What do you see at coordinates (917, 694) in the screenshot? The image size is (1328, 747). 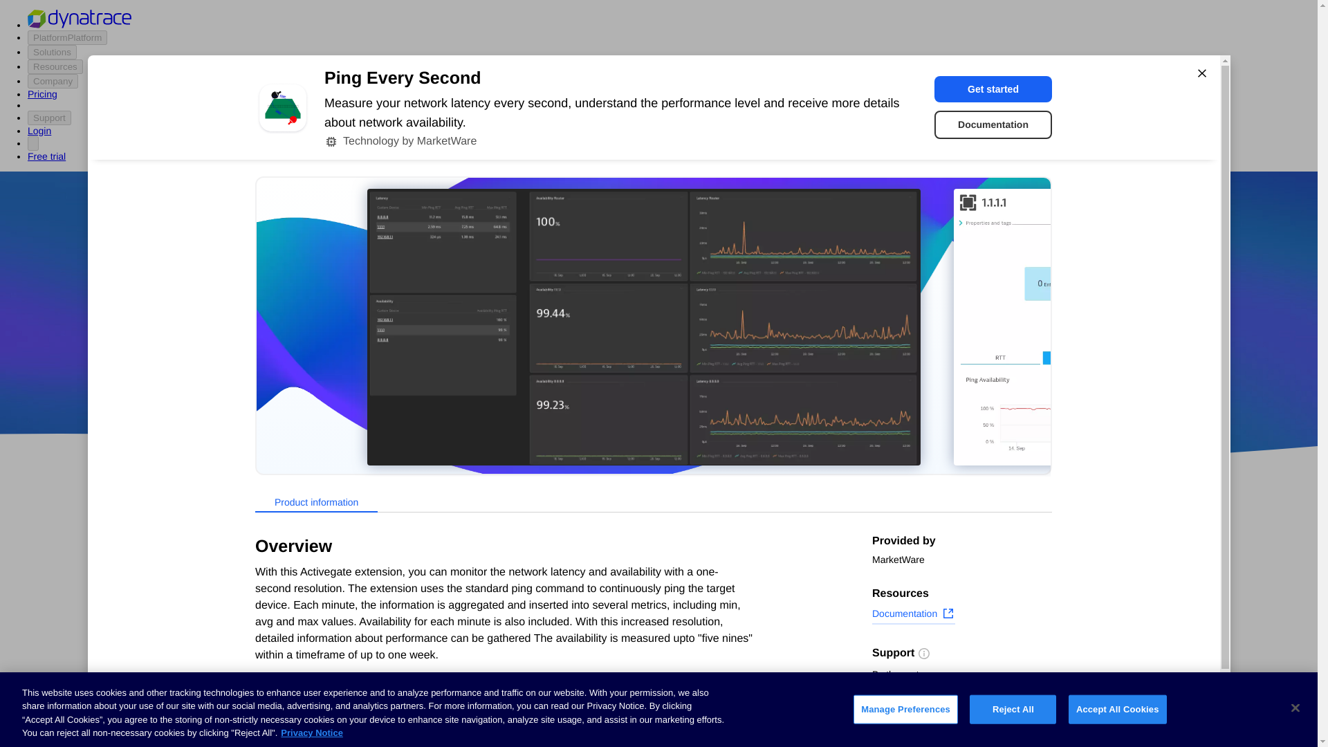 I see `Request support` at bounding box center [917, 694].